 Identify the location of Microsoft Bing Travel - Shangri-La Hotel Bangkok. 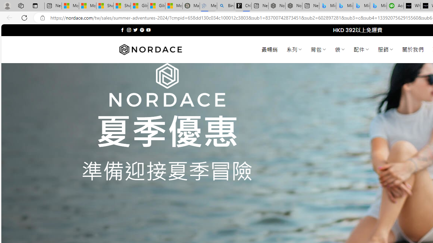
(378, 6).